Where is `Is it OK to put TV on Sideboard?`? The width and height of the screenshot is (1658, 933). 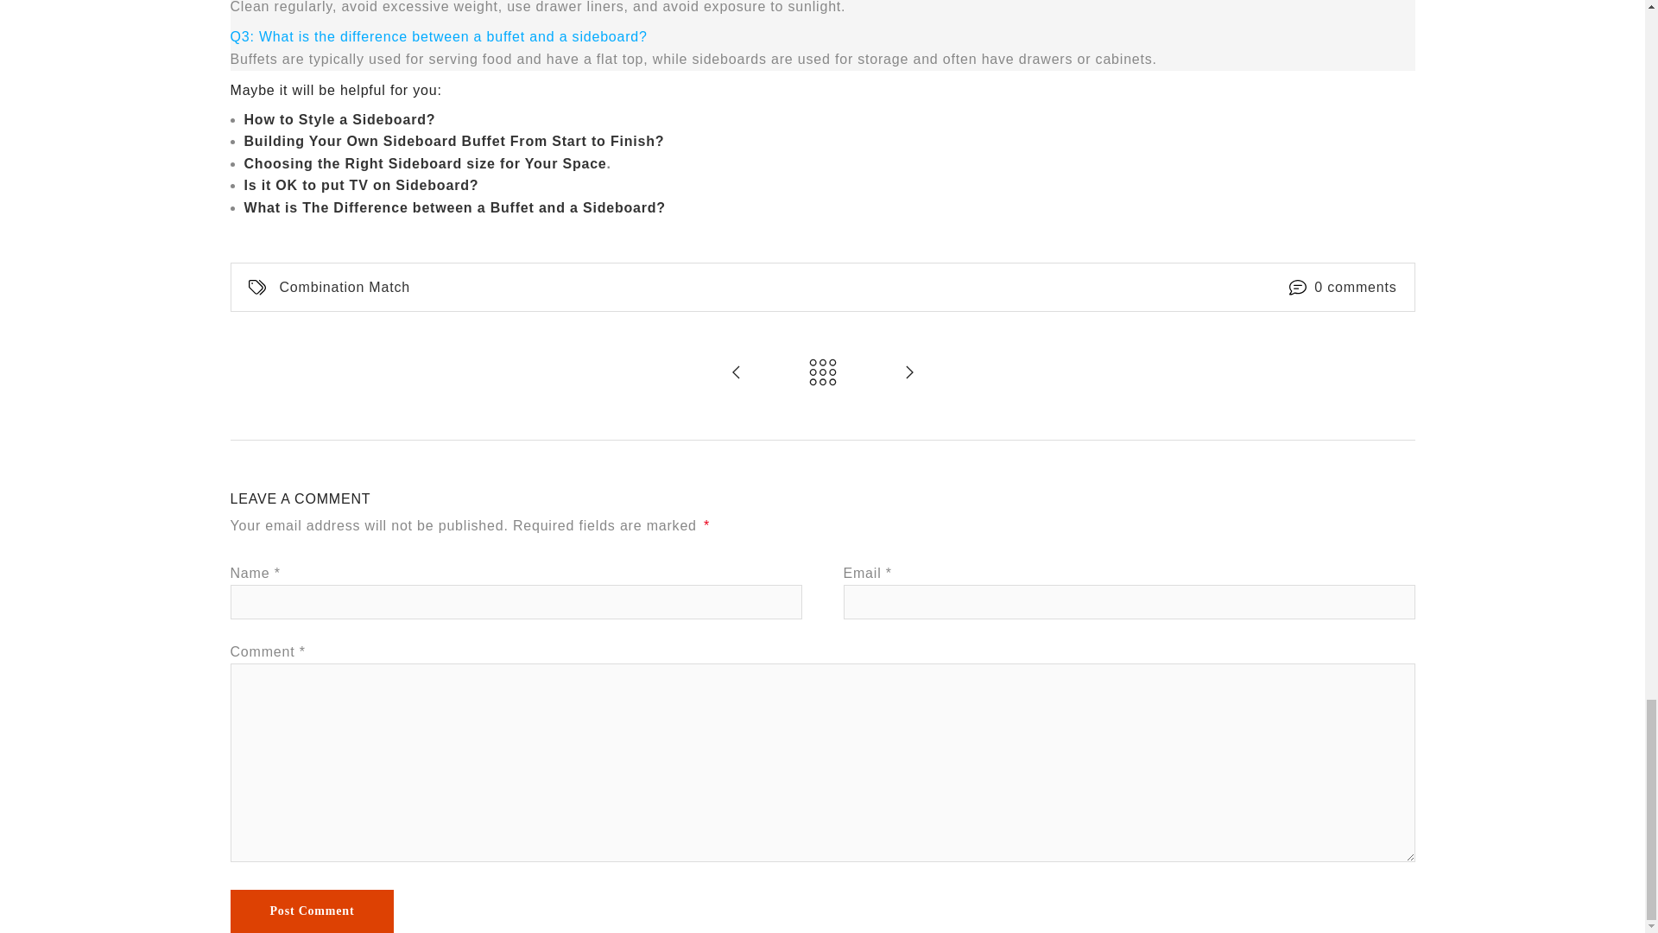 Is it OK to put TV on Sideboard? is located at coordinates (361, 185).